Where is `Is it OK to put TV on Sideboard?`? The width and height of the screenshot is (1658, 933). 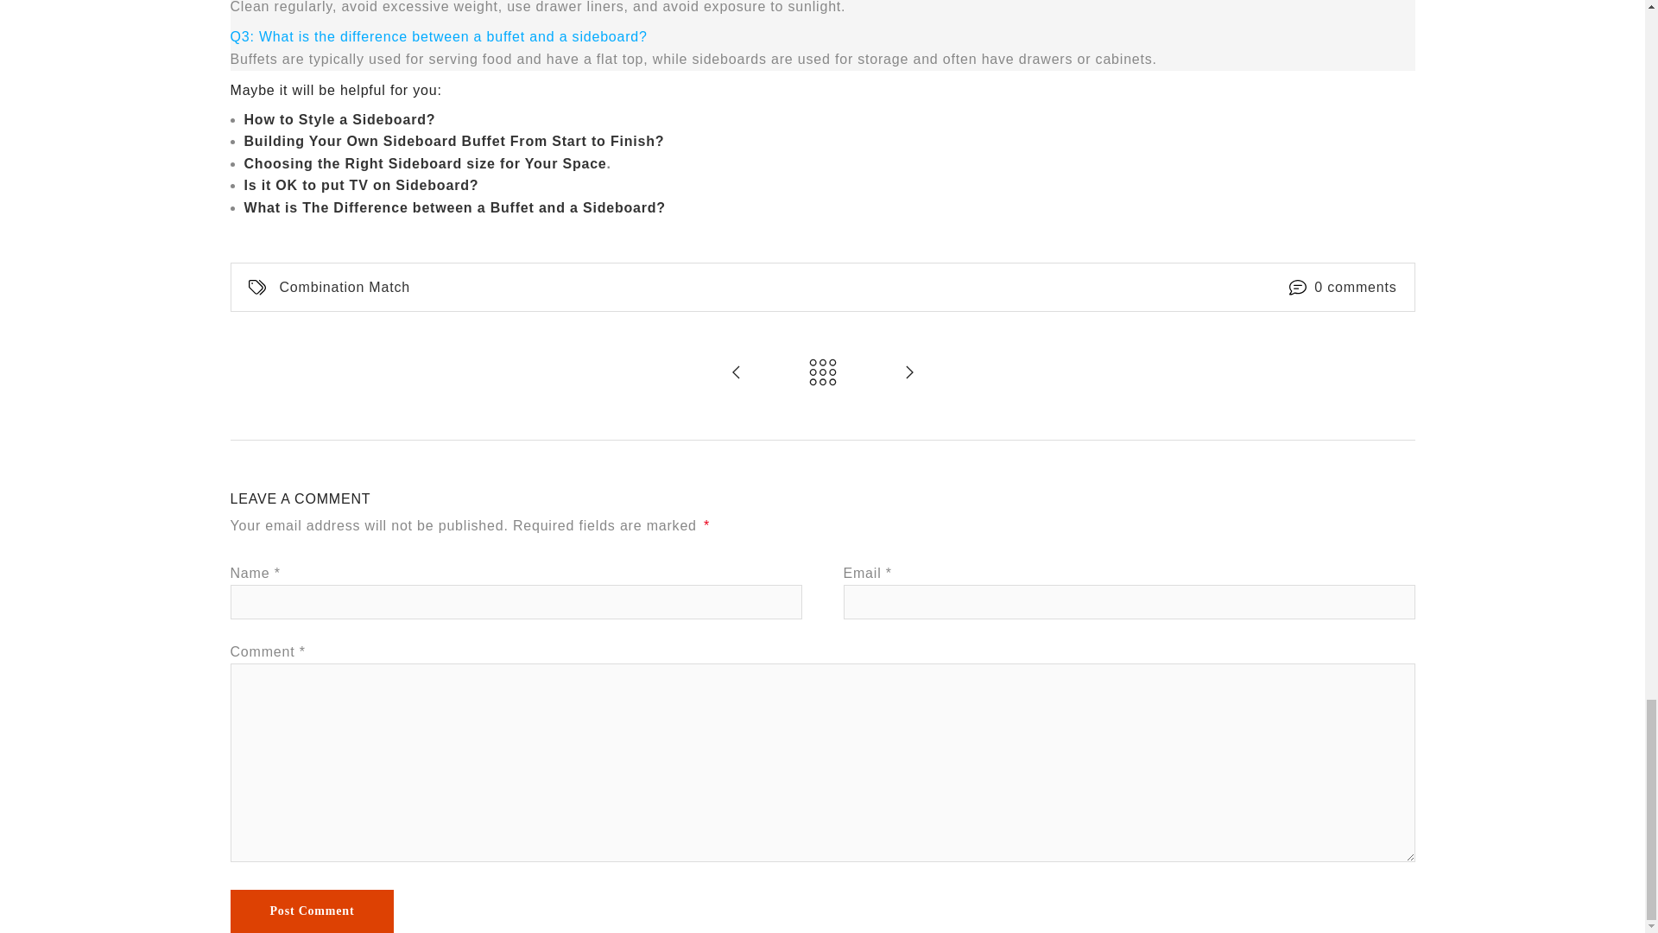 Is it OK to put TV on Sideboard? is located at coordinates (361, 185).